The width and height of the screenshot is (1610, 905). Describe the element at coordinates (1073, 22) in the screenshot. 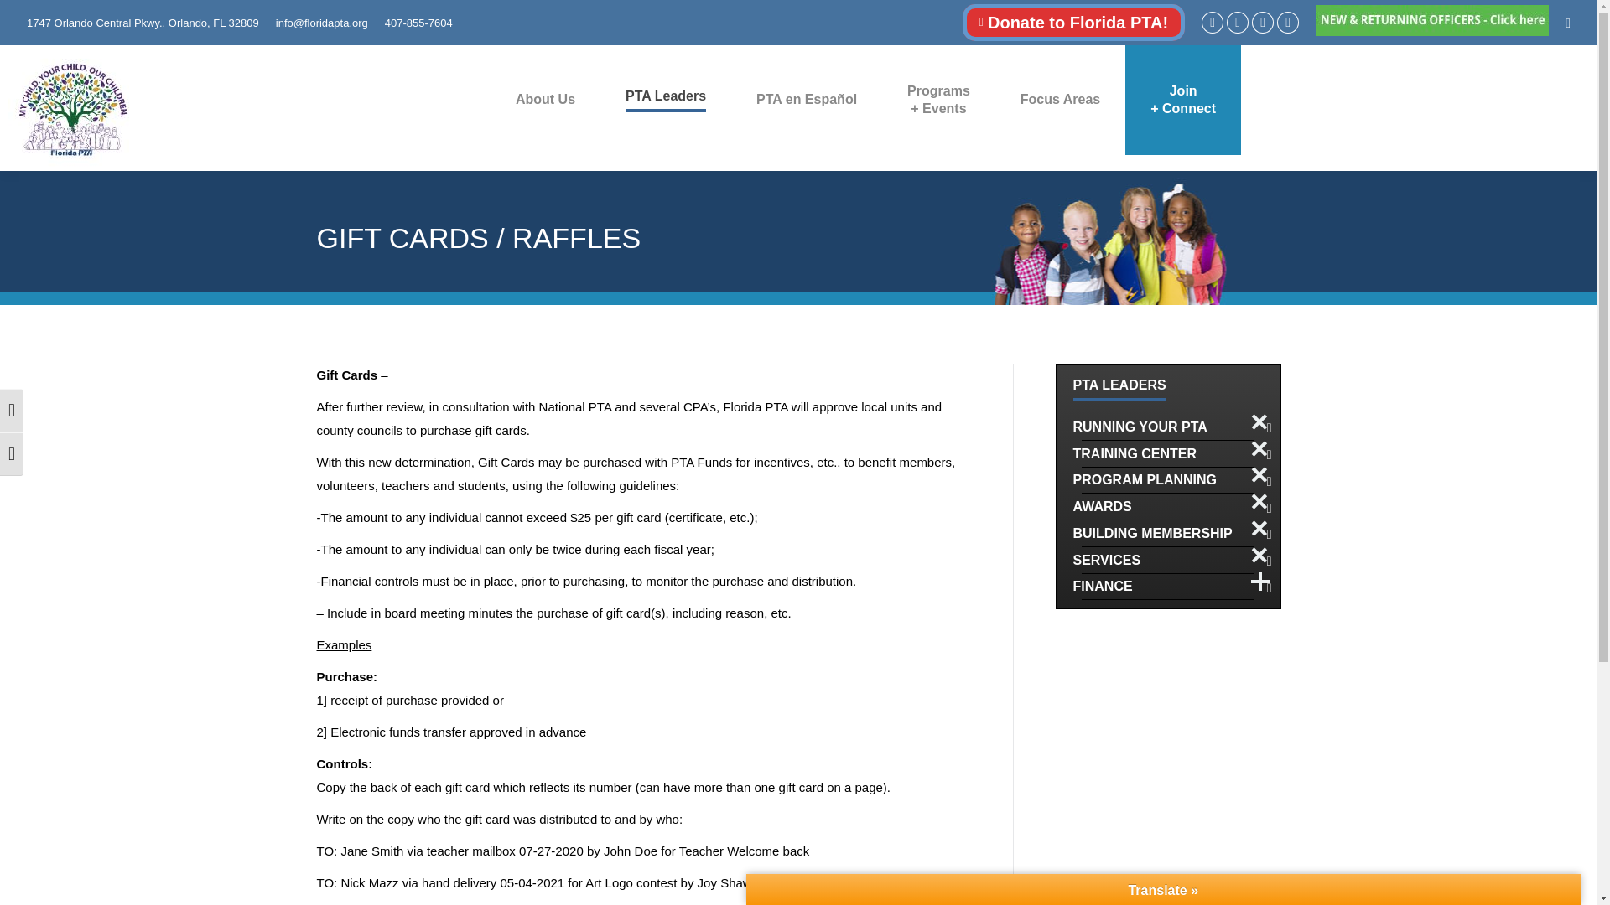

I see `Donate to Florida PTA!` at that location.